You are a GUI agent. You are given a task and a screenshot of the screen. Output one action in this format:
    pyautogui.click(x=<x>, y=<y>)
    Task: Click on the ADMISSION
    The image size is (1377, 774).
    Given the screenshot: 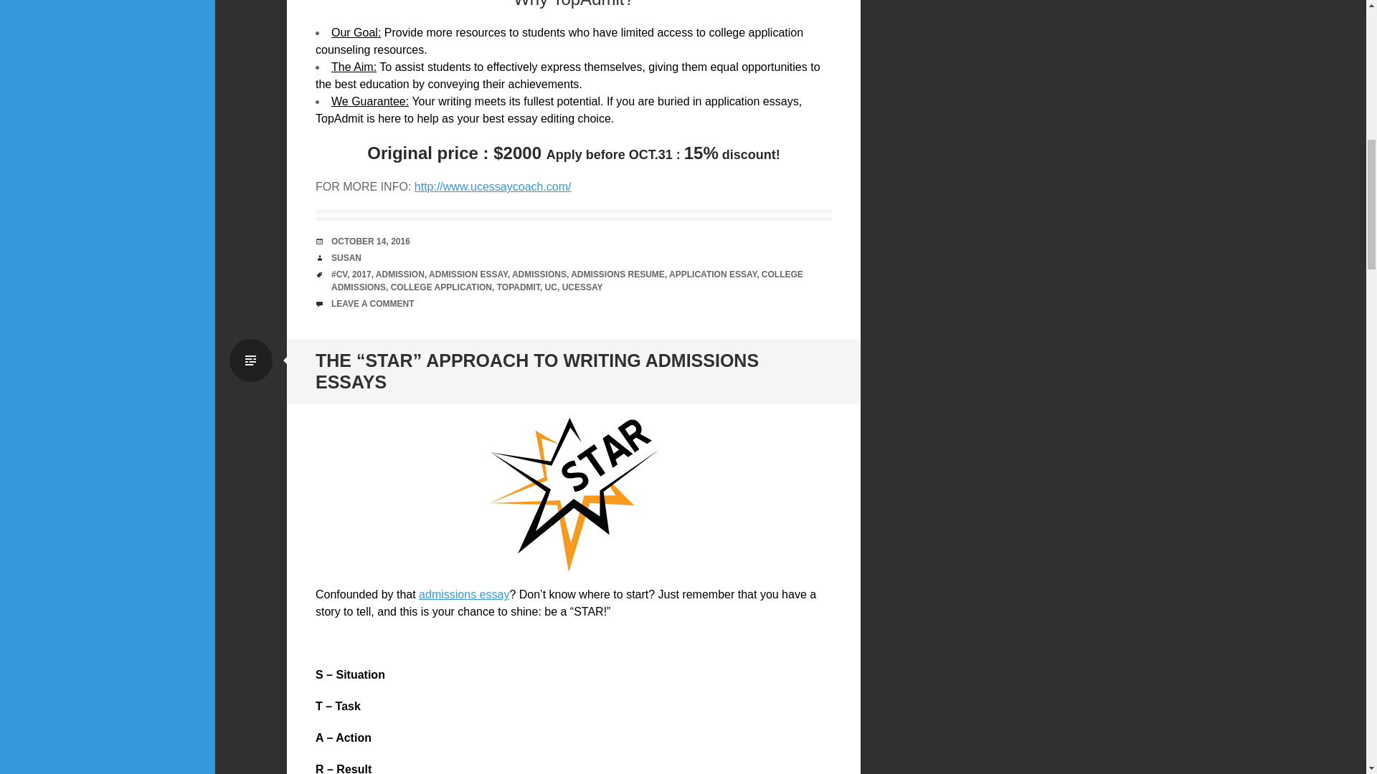 What is the action you would take?
    pyautogui.click(x=400, y=274)
    